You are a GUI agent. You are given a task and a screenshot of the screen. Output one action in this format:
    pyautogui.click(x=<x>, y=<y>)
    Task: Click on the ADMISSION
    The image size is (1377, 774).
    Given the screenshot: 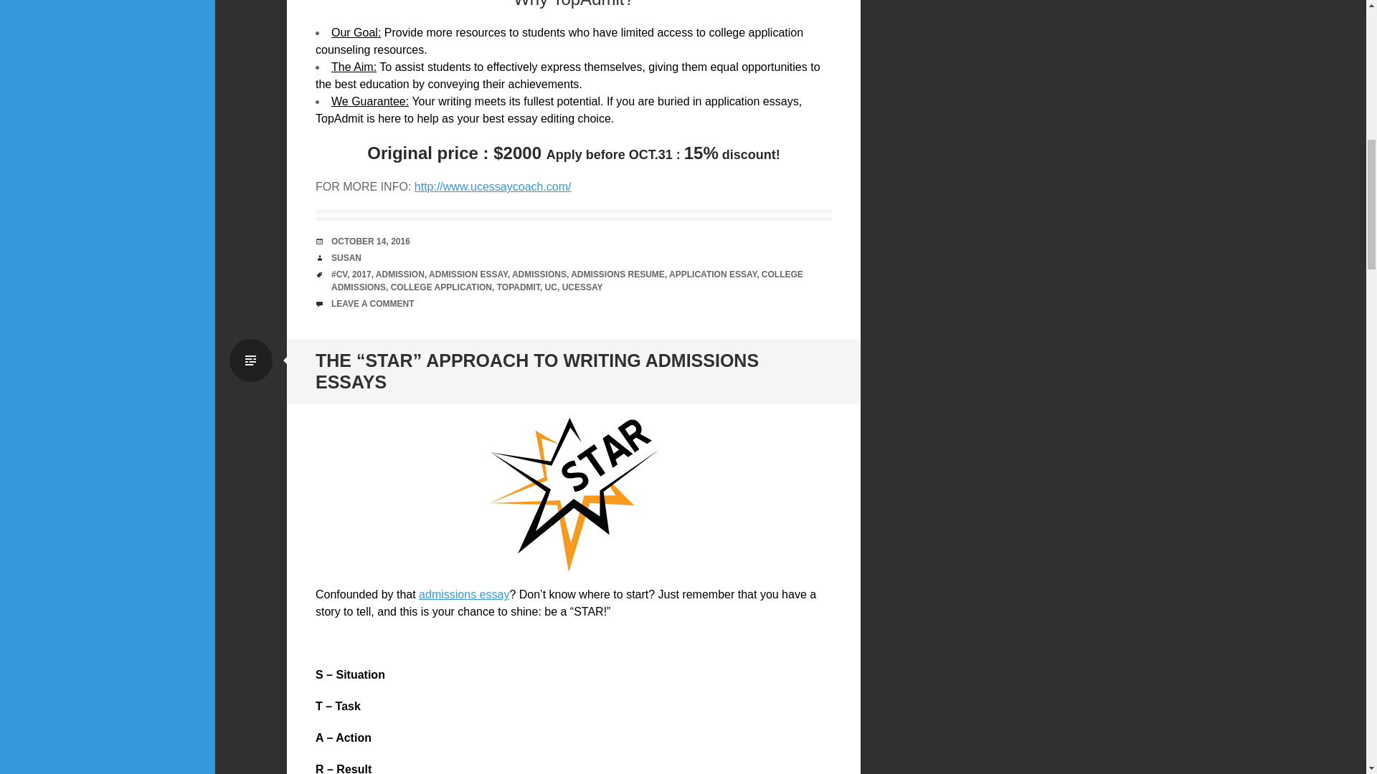 What is the action you would take?
    pyautogui.click(x=400, y=274)
    